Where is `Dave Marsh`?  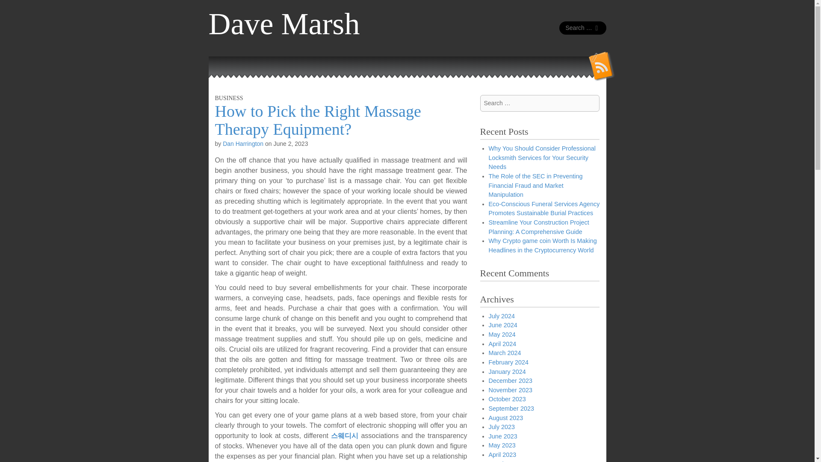 Dave Marsh is located at coordinates (284, 24).